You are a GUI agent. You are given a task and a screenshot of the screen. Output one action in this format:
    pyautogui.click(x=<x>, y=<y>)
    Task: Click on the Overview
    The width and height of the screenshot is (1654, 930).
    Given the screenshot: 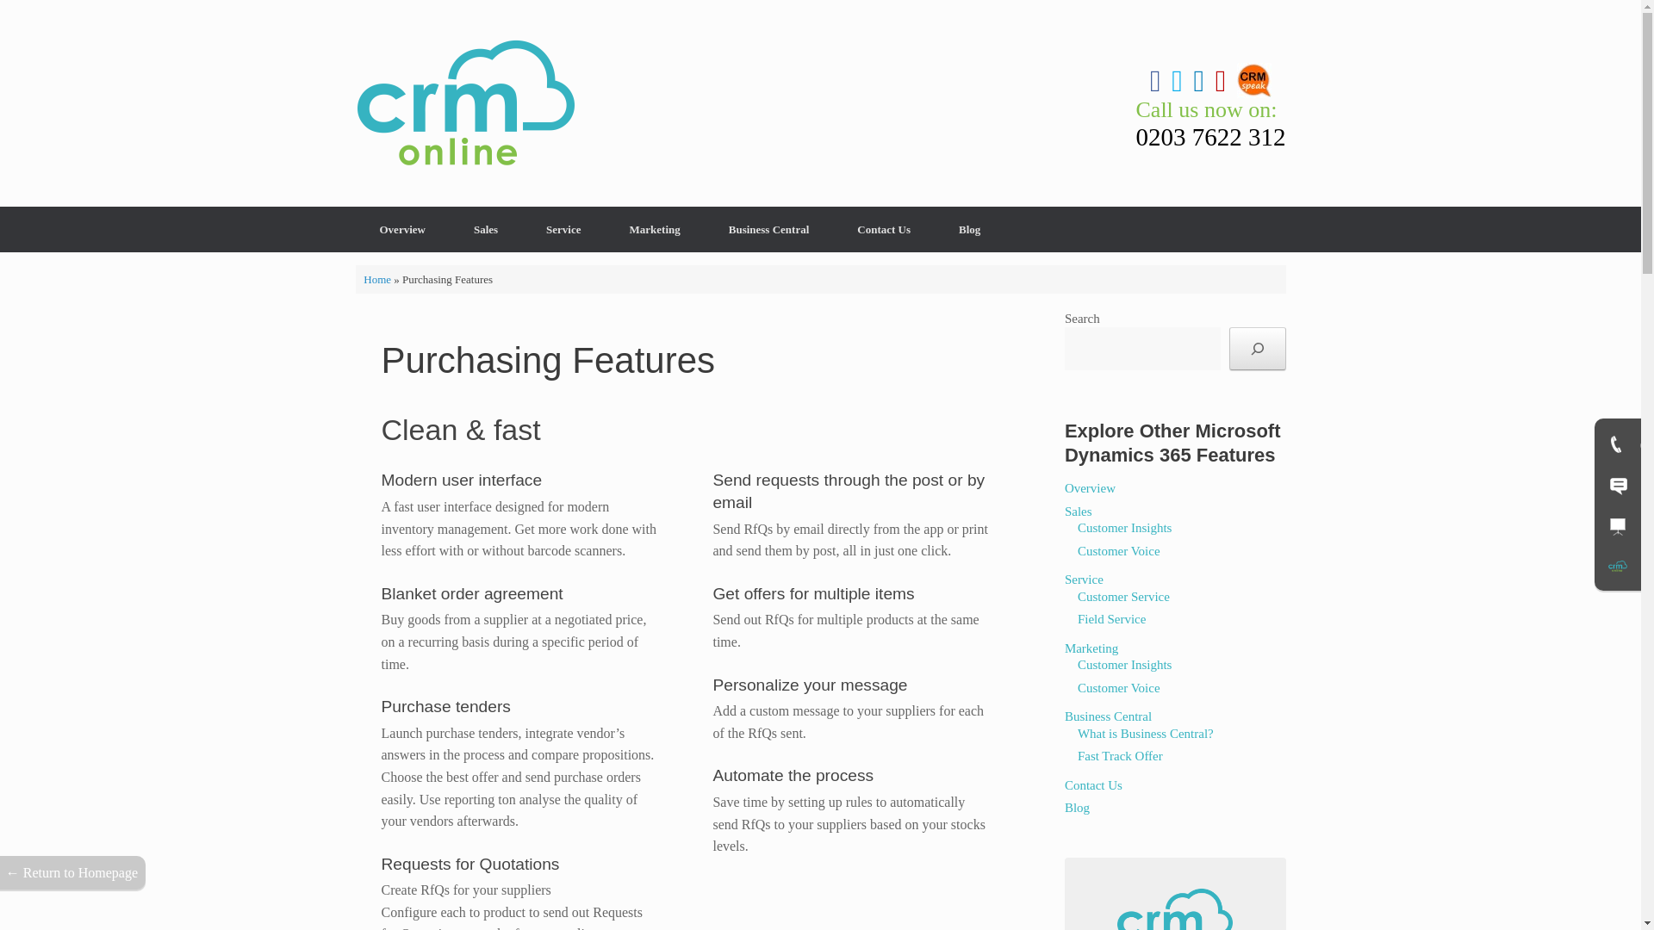 What is the action you would take?
    pyautogui.click(x=1090, y=487)
    